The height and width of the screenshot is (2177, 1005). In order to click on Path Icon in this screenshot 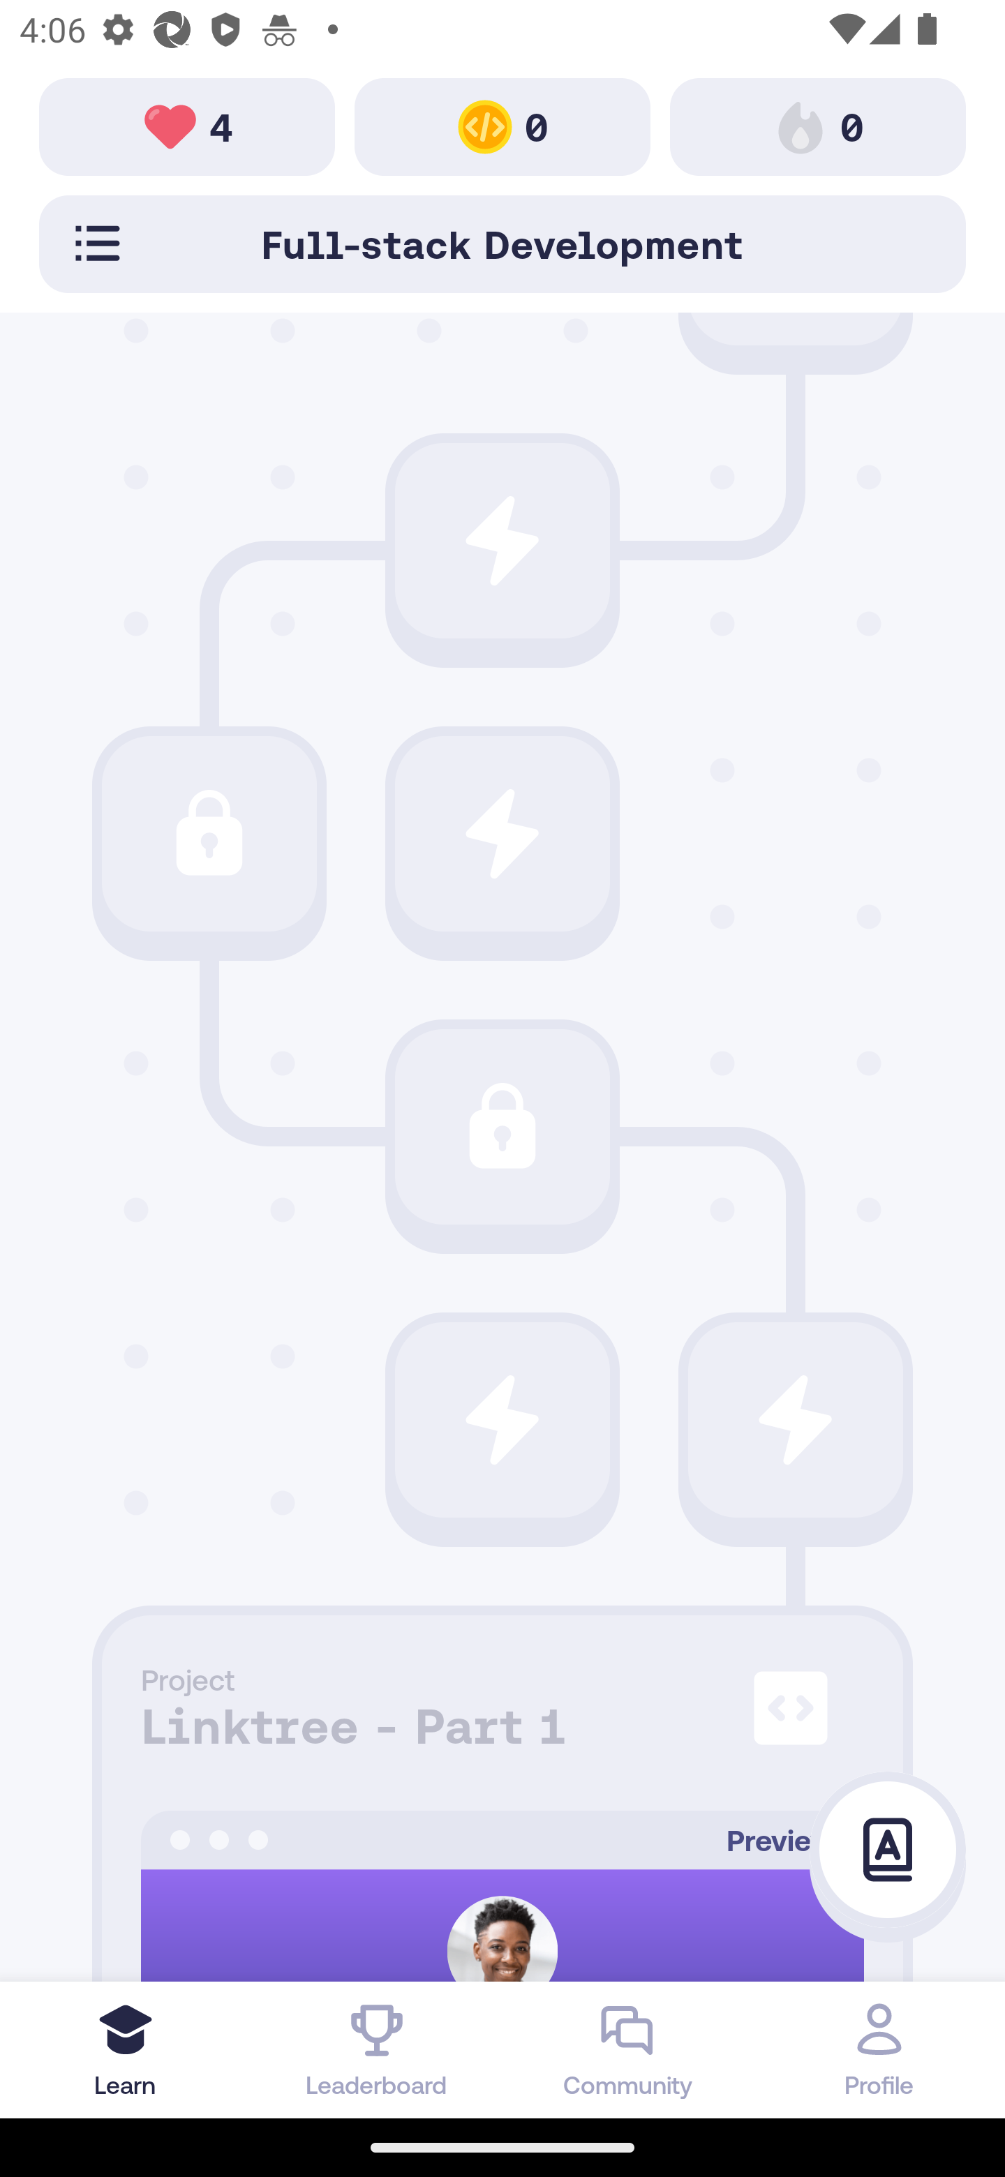, I will do `click(209, 833)`.